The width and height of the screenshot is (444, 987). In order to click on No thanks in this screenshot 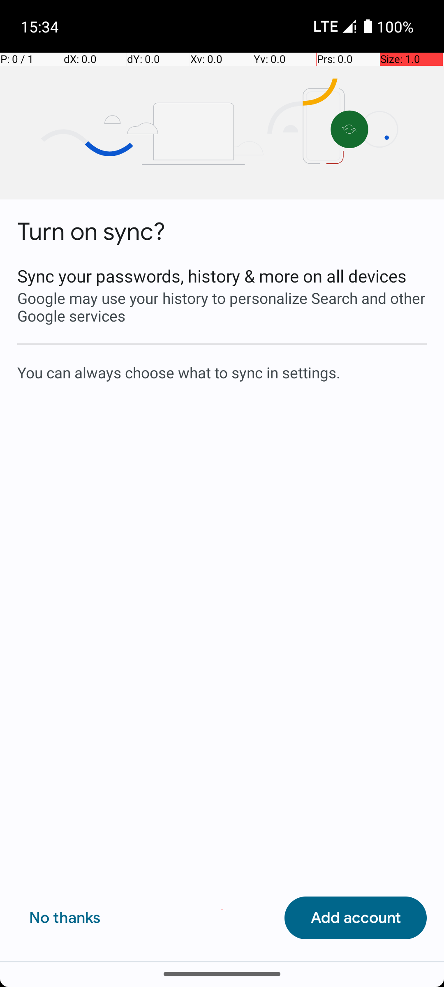, I will do `click(65, 918)`.